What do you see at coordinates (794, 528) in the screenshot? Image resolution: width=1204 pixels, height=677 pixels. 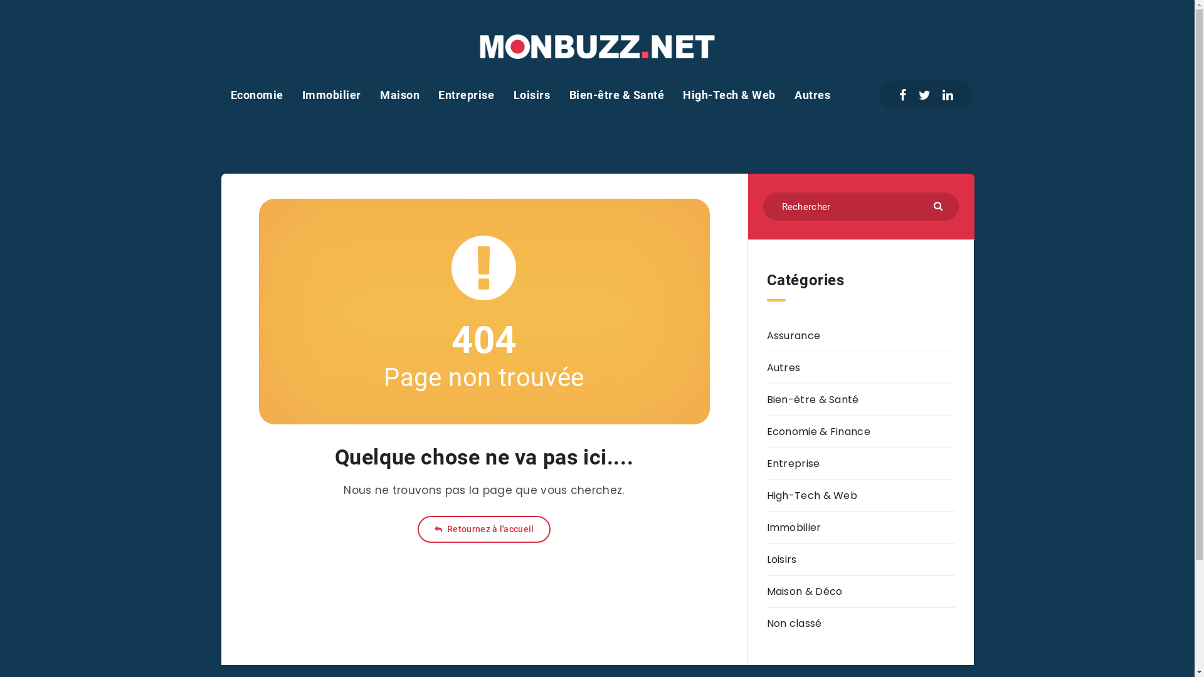 I see `Immobilier` at bounding box center [794, 528].